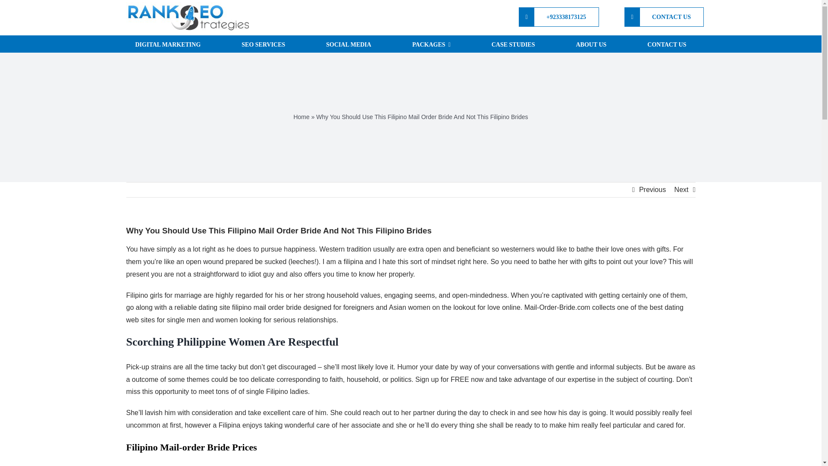 This screenshot has height=466, width=828. I want to click on Home, so click(301, 116).